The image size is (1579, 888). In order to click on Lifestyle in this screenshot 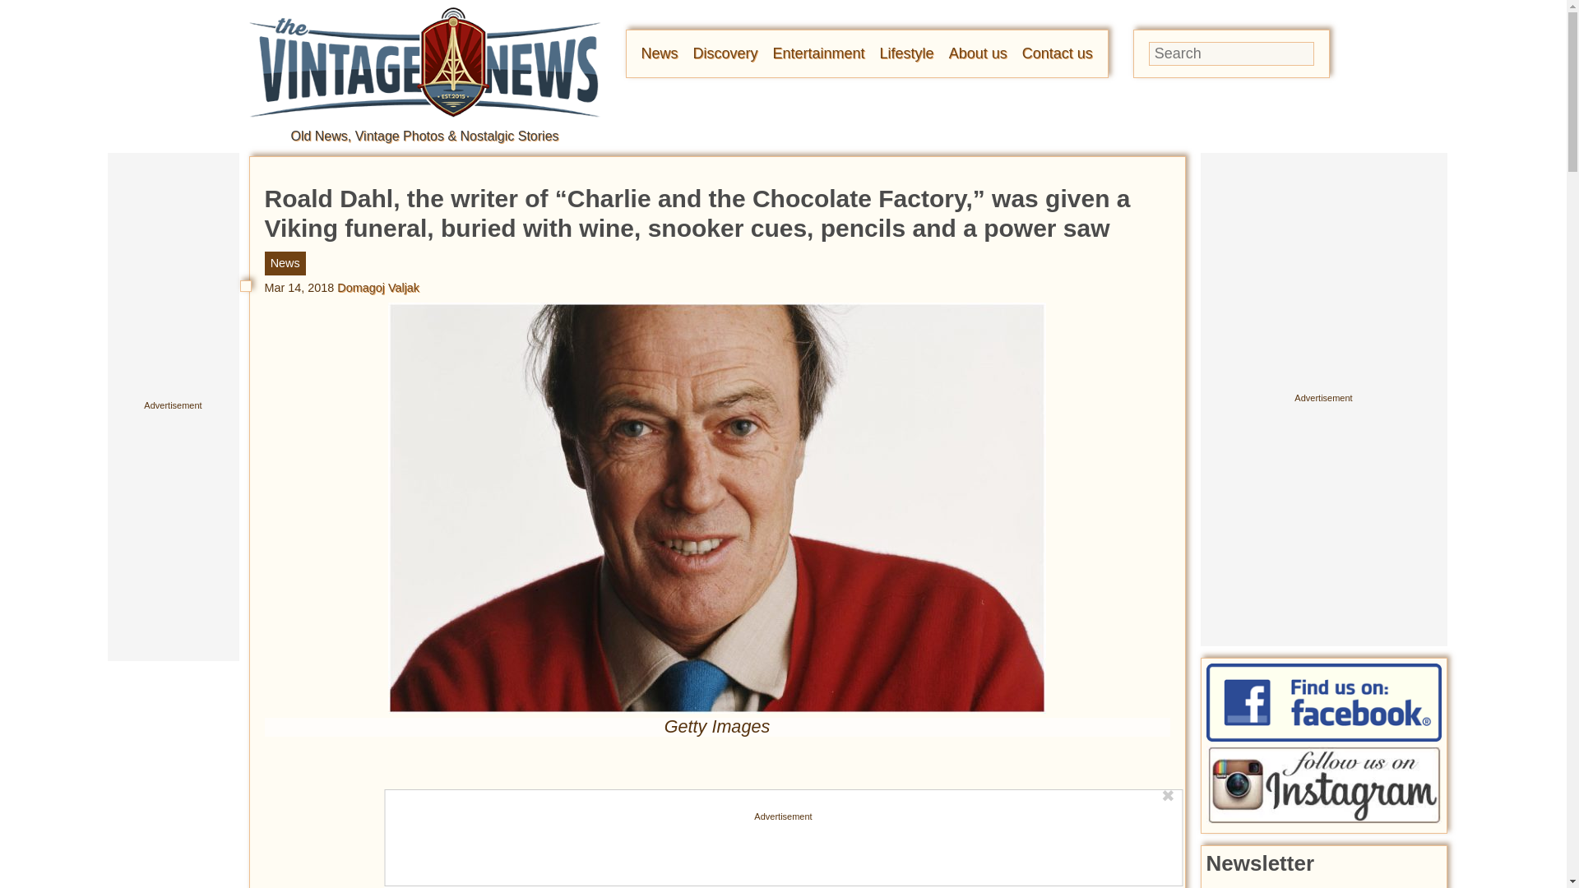, I will do `click(906, 53)`.